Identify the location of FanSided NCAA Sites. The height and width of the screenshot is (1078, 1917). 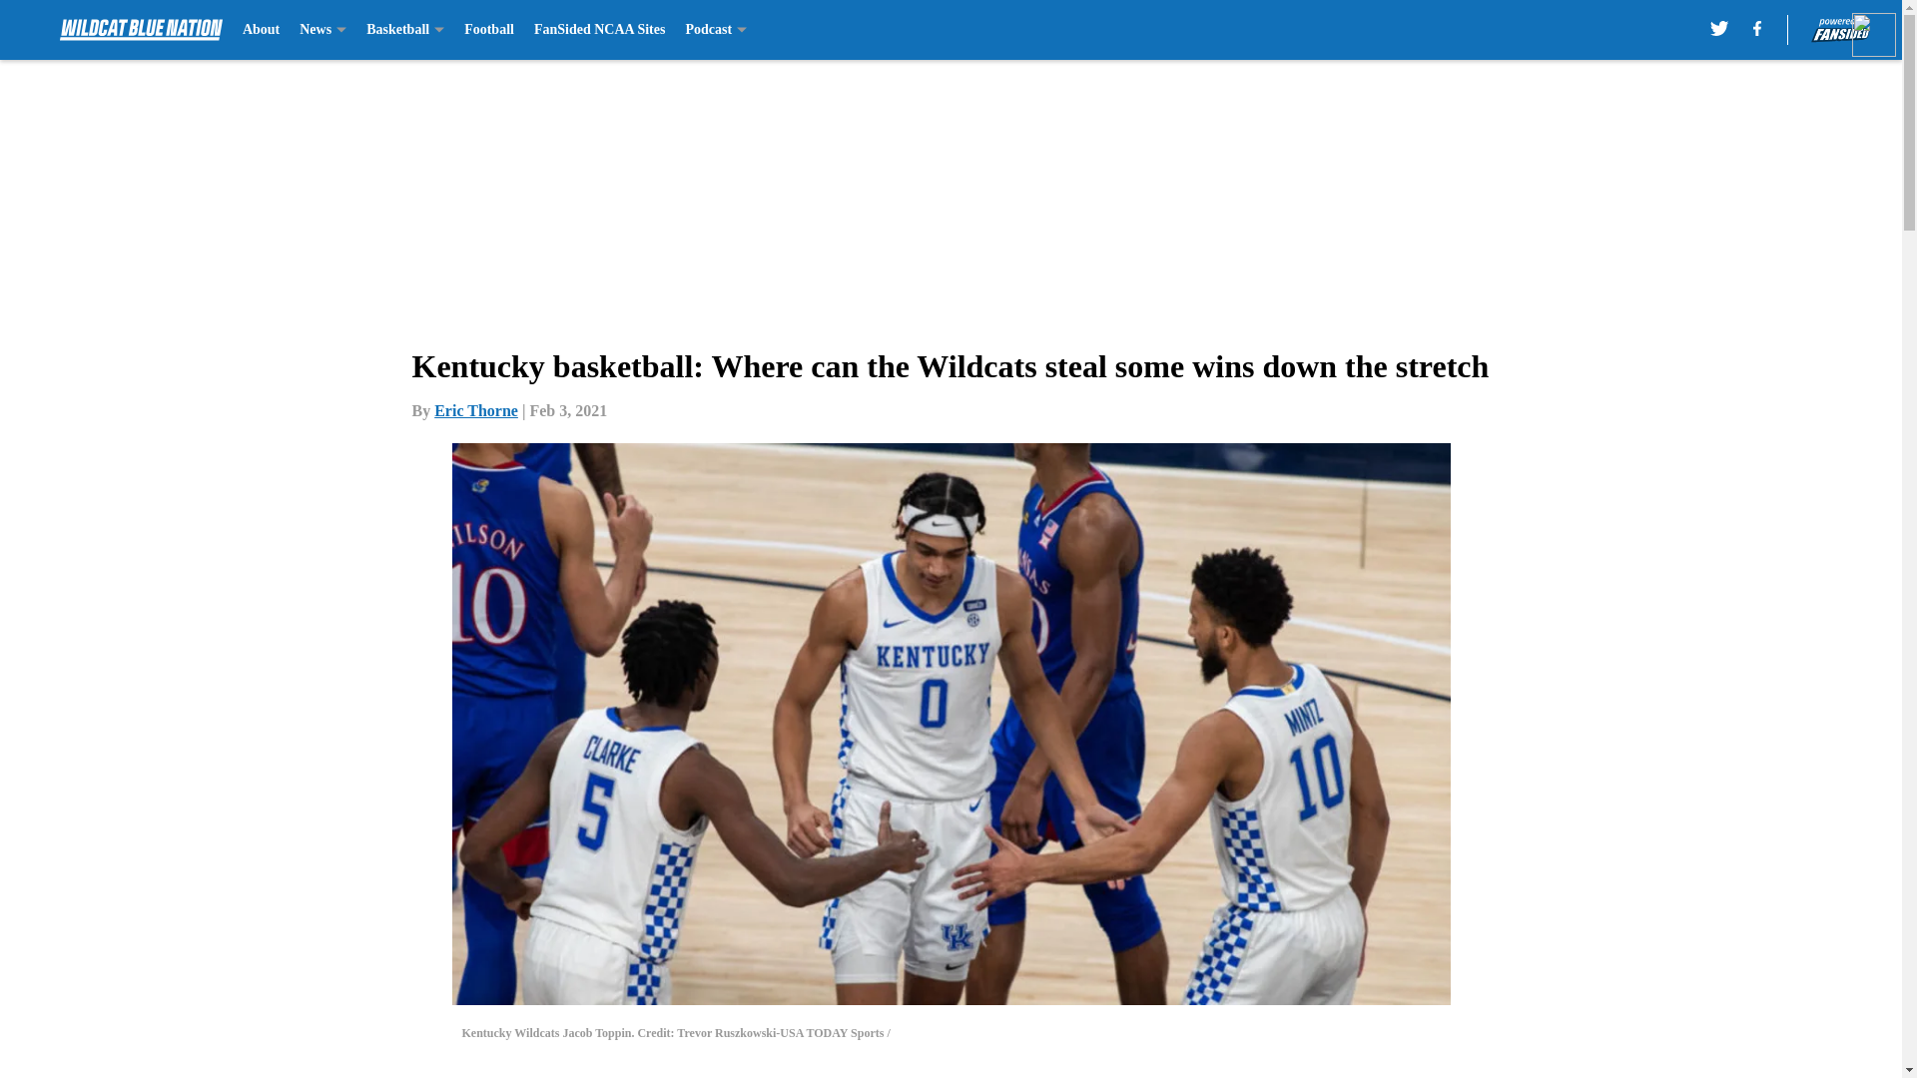
(599, 30).